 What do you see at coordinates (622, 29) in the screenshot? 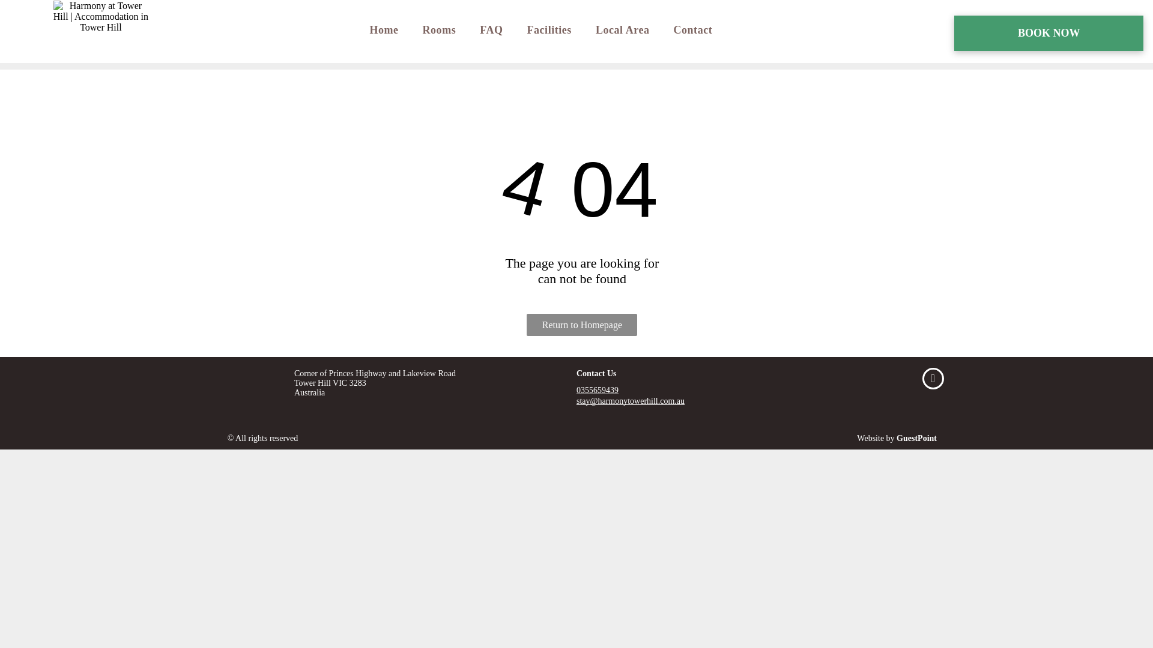
I see `Local Area` at bounding box center [622, 29].